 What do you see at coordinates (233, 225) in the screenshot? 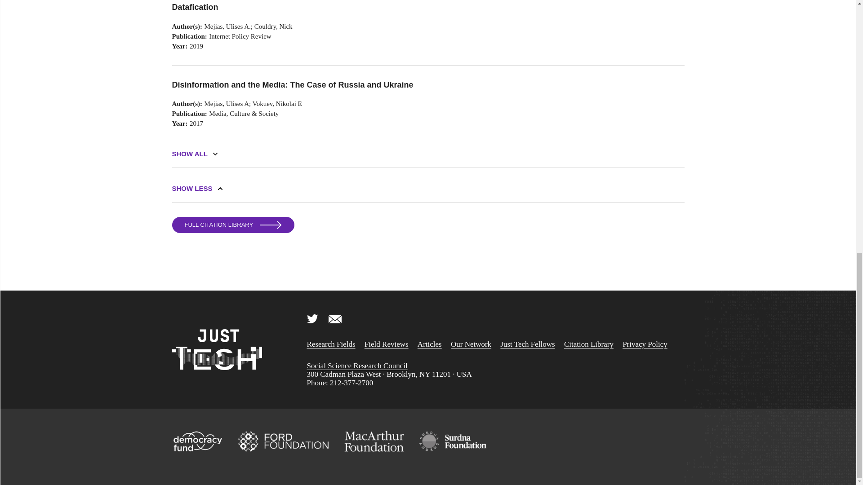
I see `FULL CITATION LIBRARY` at bounding box center [233, 225].